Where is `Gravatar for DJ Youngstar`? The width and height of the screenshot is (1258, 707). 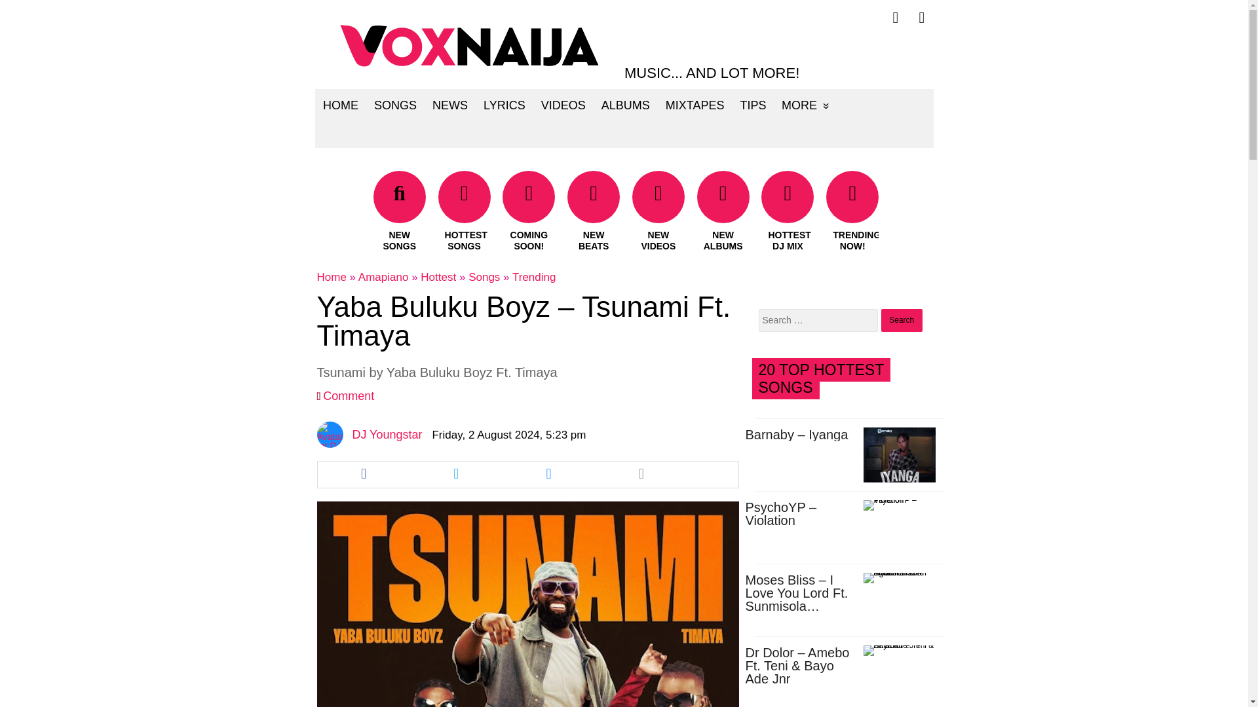
Gravatar for DJ Youngstar is located at coordinates (330, 434).